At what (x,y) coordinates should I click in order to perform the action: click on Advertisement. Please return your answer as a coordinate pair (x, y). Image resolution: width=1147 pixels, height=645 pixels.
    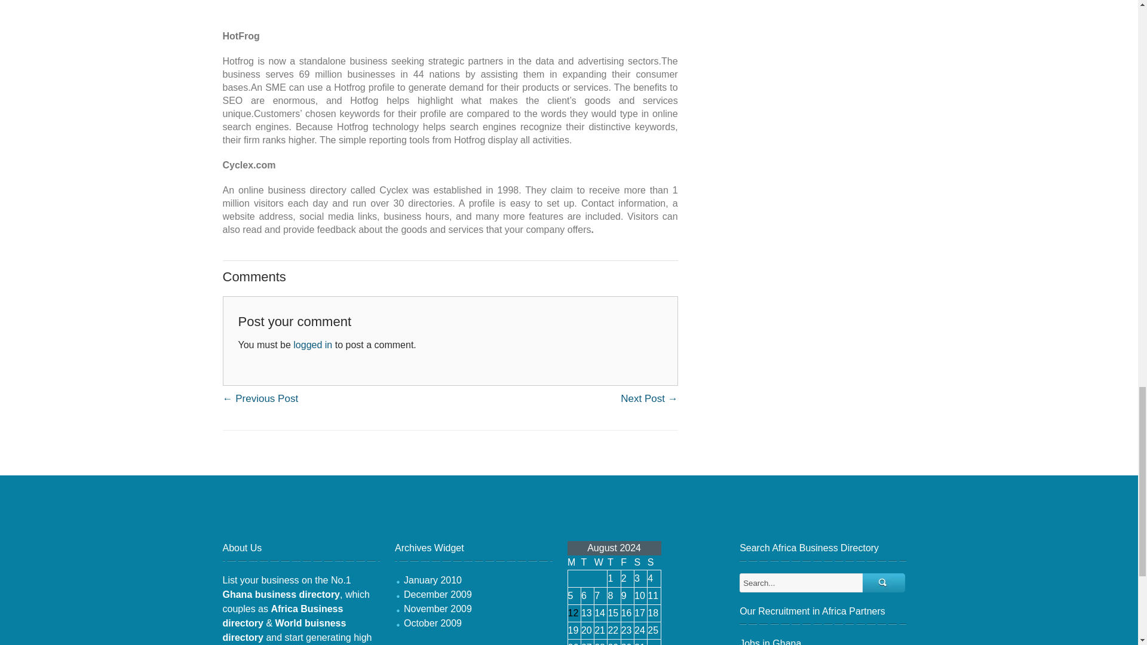
    Looking at the image, I should click on (569, 517).